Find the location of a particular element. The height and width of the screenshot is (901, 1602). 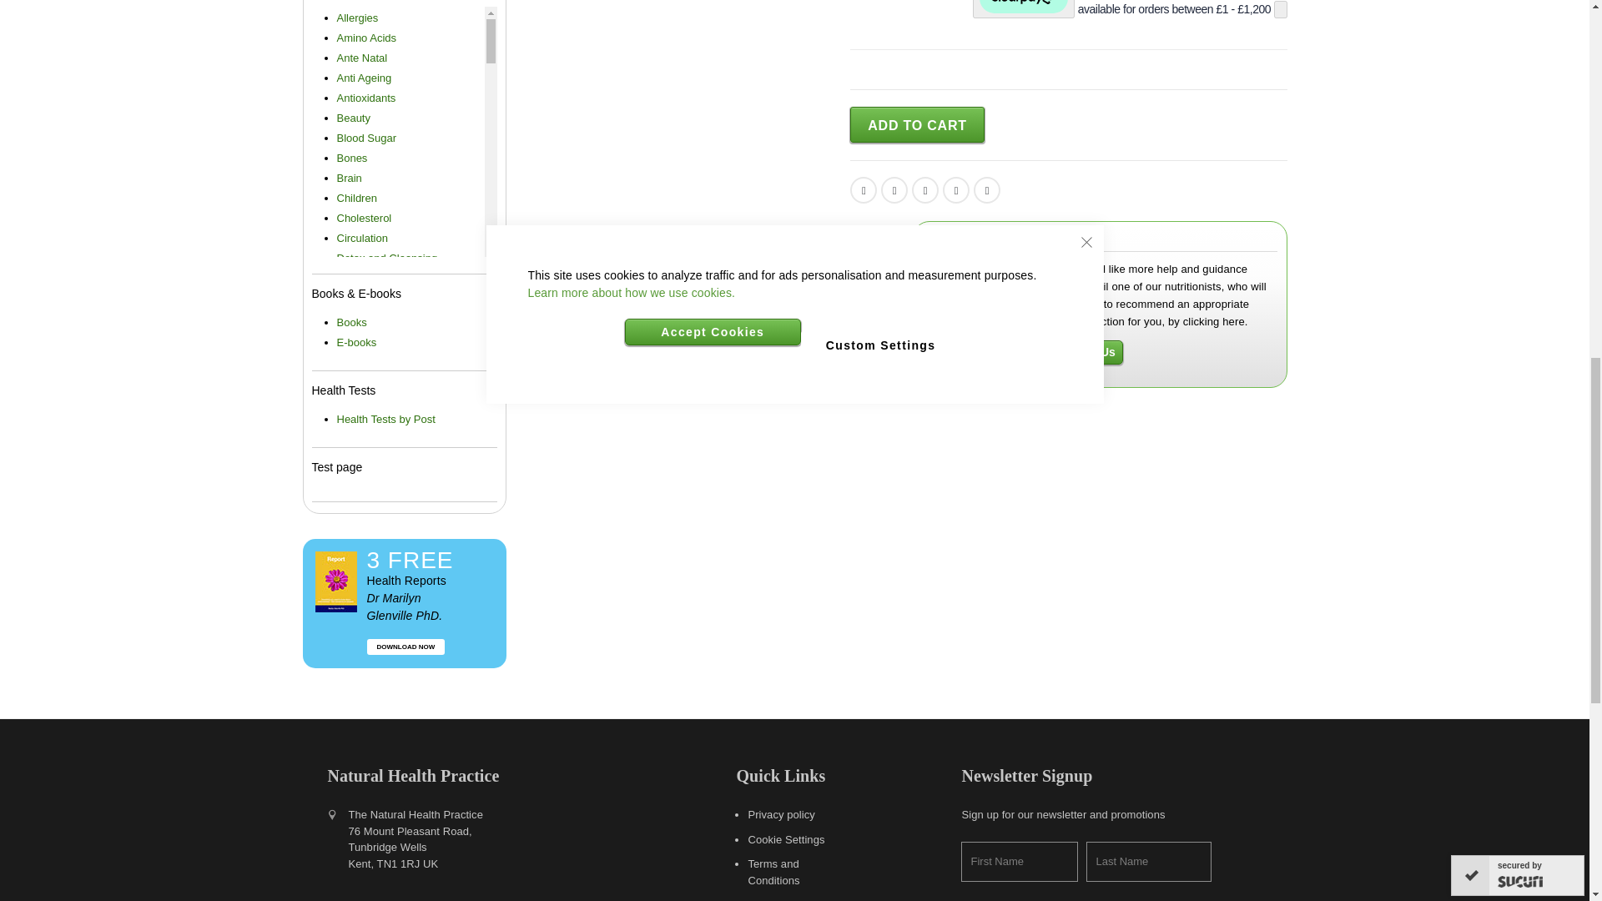

Customer reviews powered by Trustpilot is located at coordinates (673, 5).